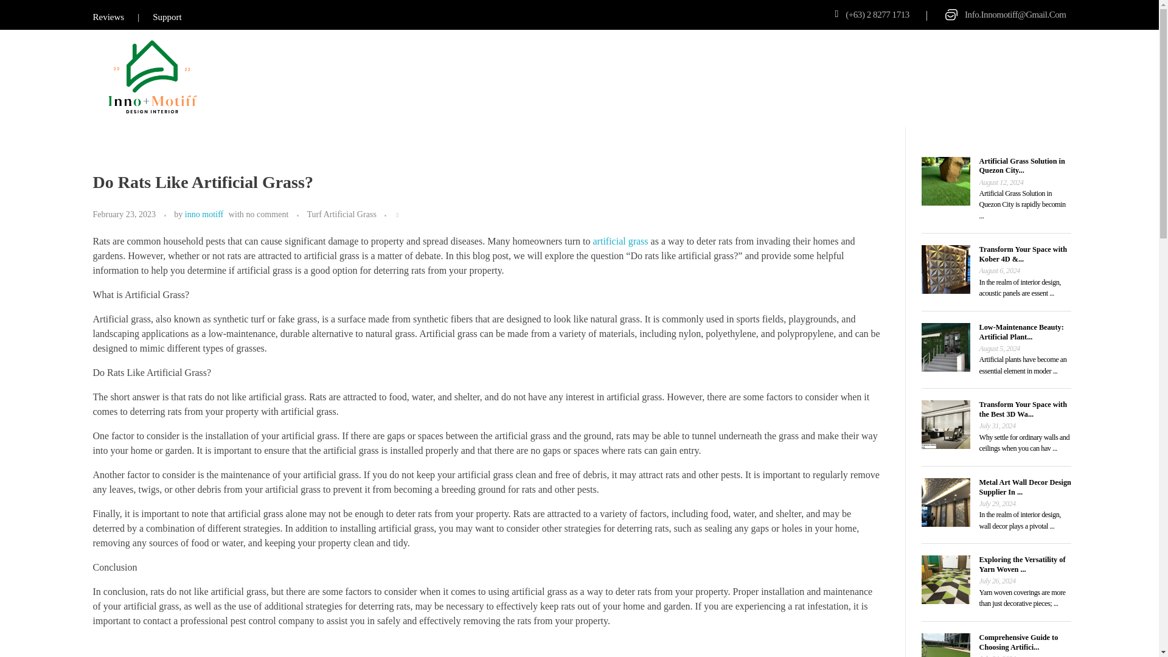 This screenshot has width=1168, height=657. What do you see at coordinates (1025, 487) in the screenshot?
I see `Metal Art Wall Decor Design Supplier In ...` at bounding box center [1025, 487].